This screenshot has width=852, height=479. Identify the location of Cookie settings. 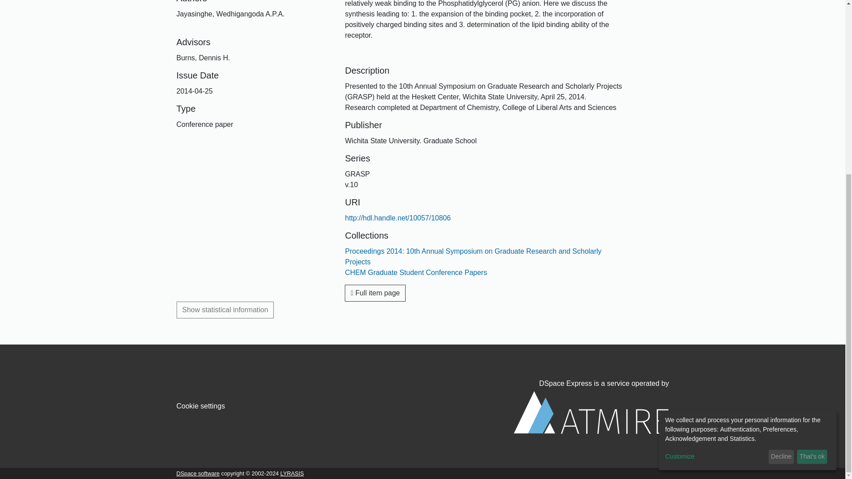
(201, 406).